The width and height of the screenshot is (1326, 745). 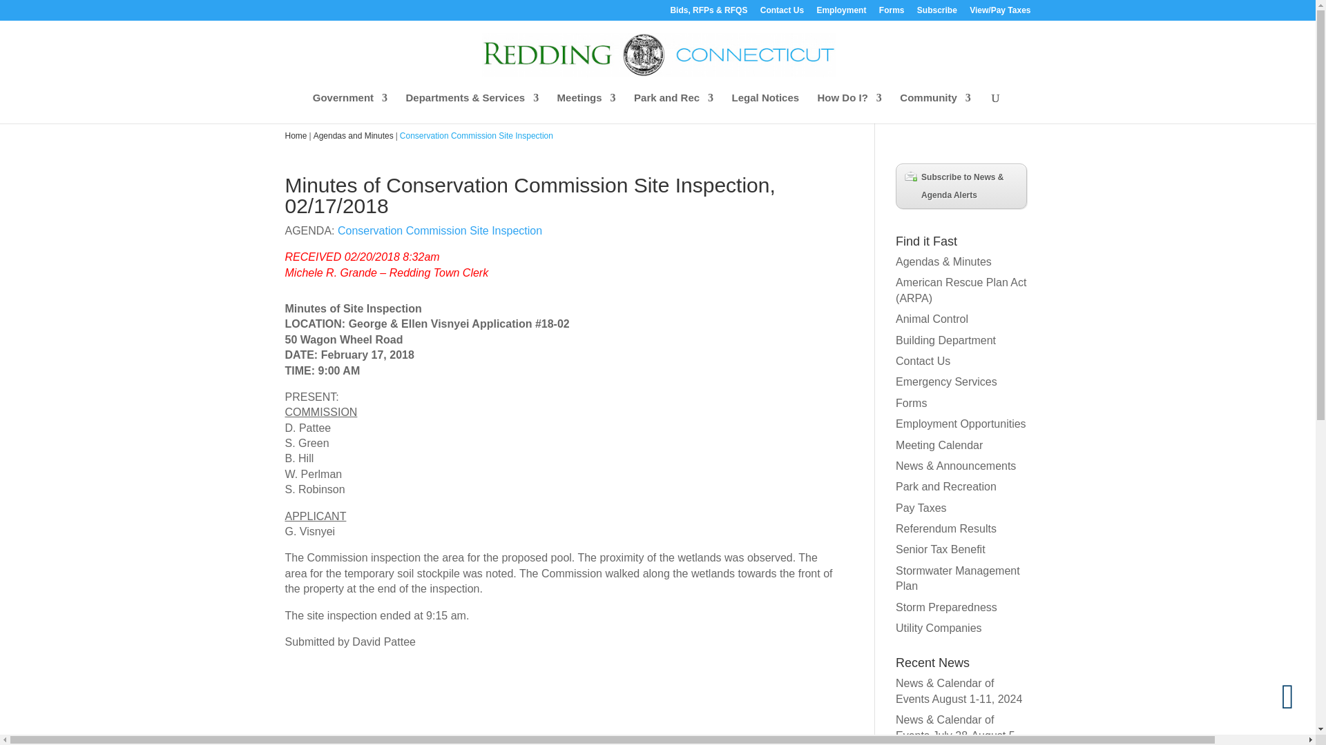 What do you see at coordinates (354, 136) in the screenshot?
I see `Go to Agendas and Minutes.` at bounding box center [354, 136].